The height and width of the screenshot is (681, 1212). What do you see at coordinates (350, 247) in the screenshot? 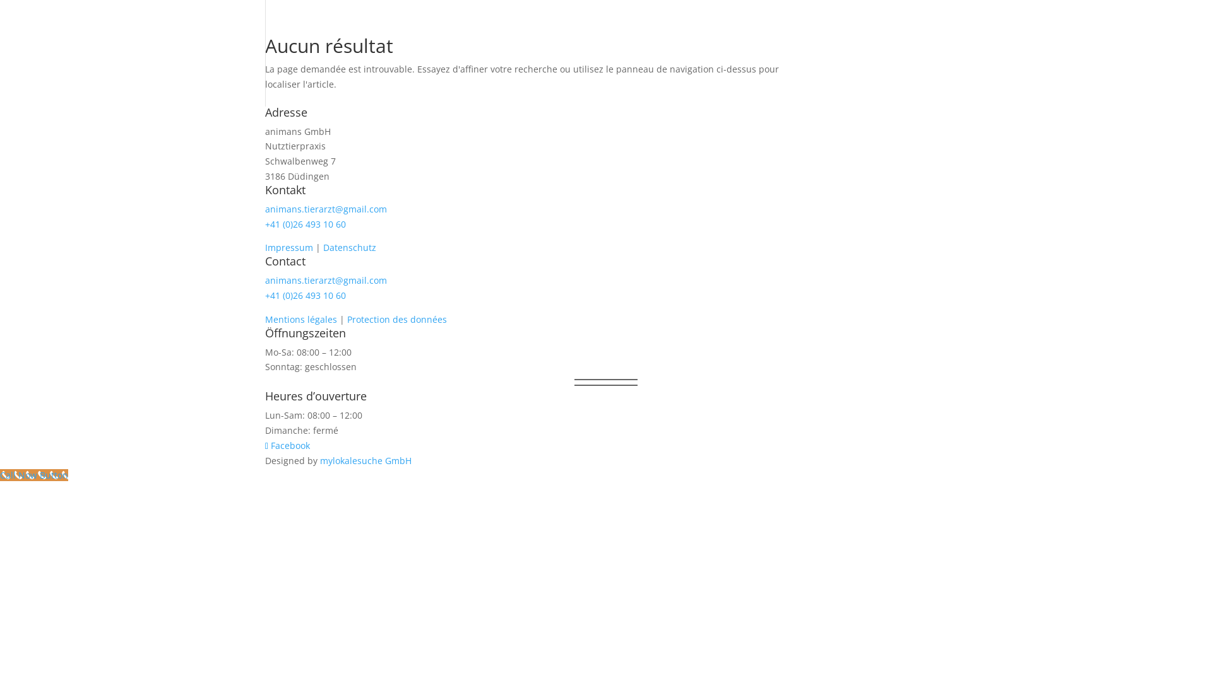
I see `Datenschutz` at bounding box center [350, 247].